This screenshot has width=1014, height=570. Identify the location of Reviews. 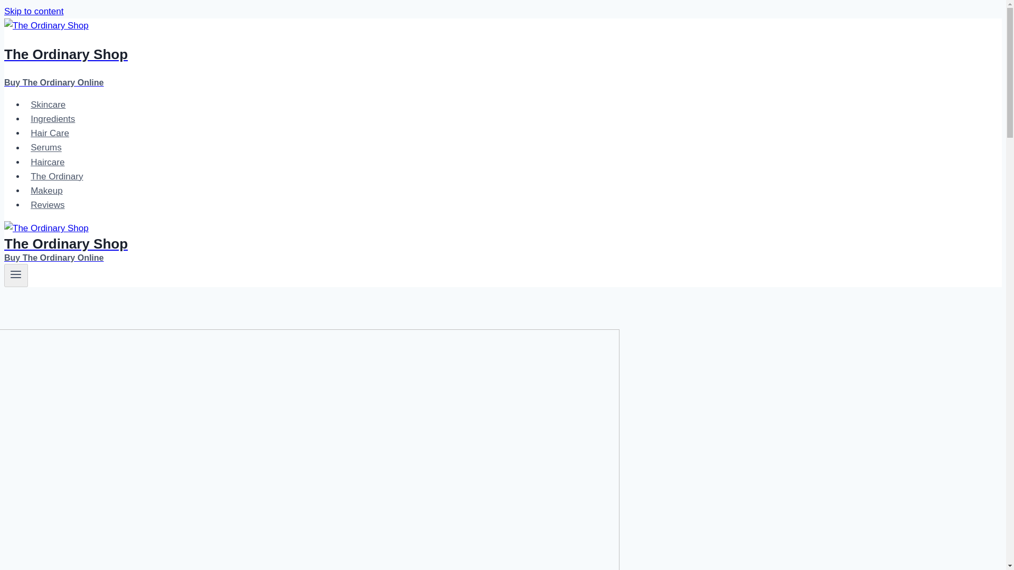
(50, 133).